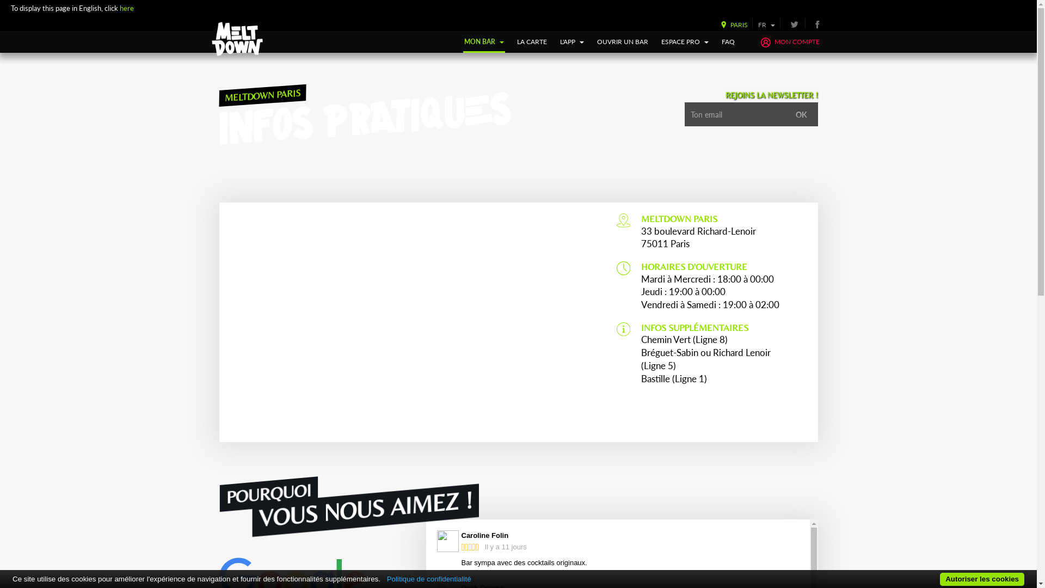  I want to click on MON BAR, so click(484, 42).